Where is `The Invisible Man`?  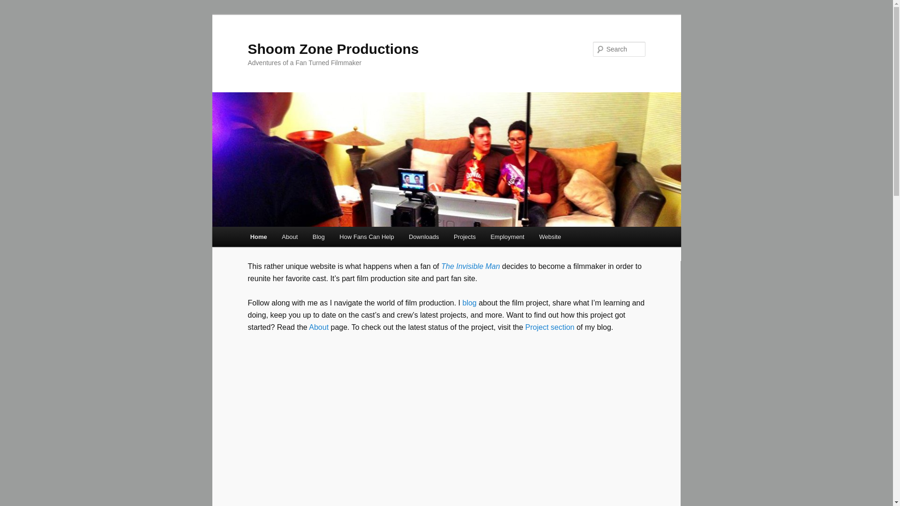
The Invisible Man is located at coordinates (470, 266).